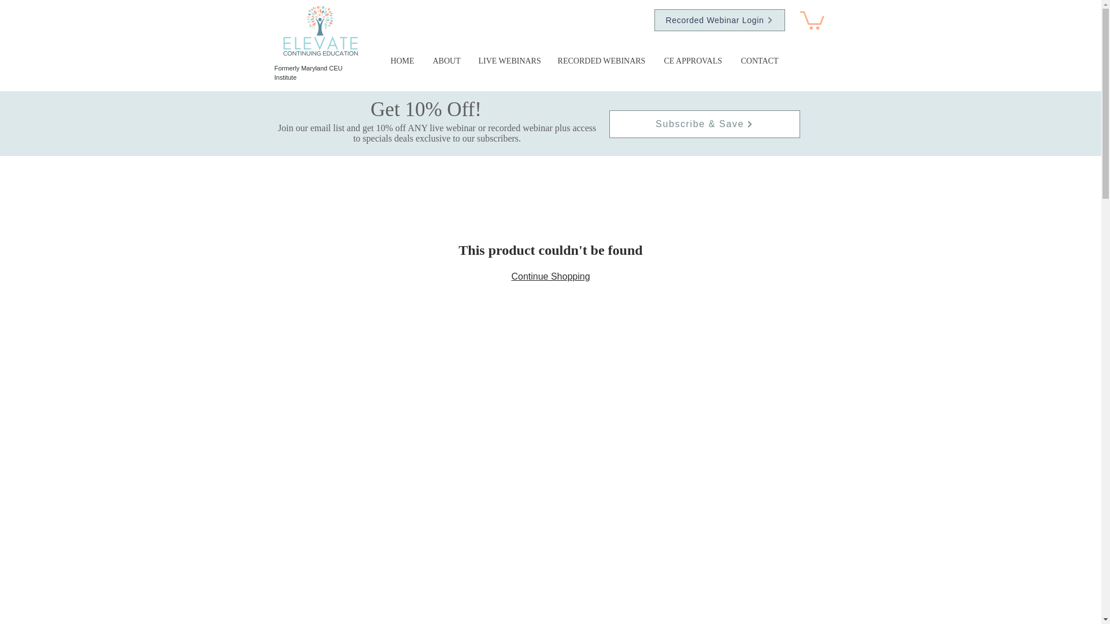  What do you see at coordinates (693, 61) in the screenshot?
I see `CE APPROVALS` at bounding box center [693, 61].